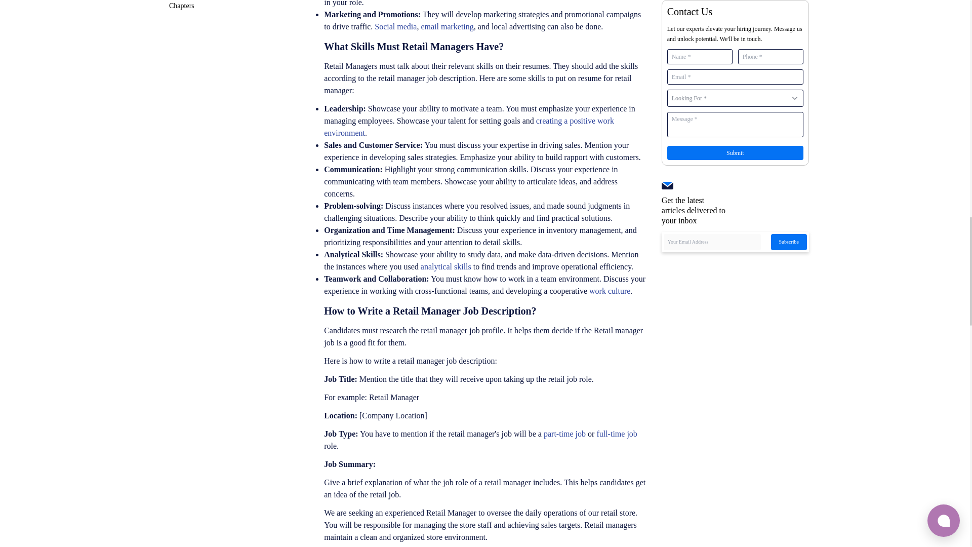 The height and width of the screenshot is (547, 972). Describe the element at coordinates (564, 434) in the screenshot. I see `part-time job` at that location.